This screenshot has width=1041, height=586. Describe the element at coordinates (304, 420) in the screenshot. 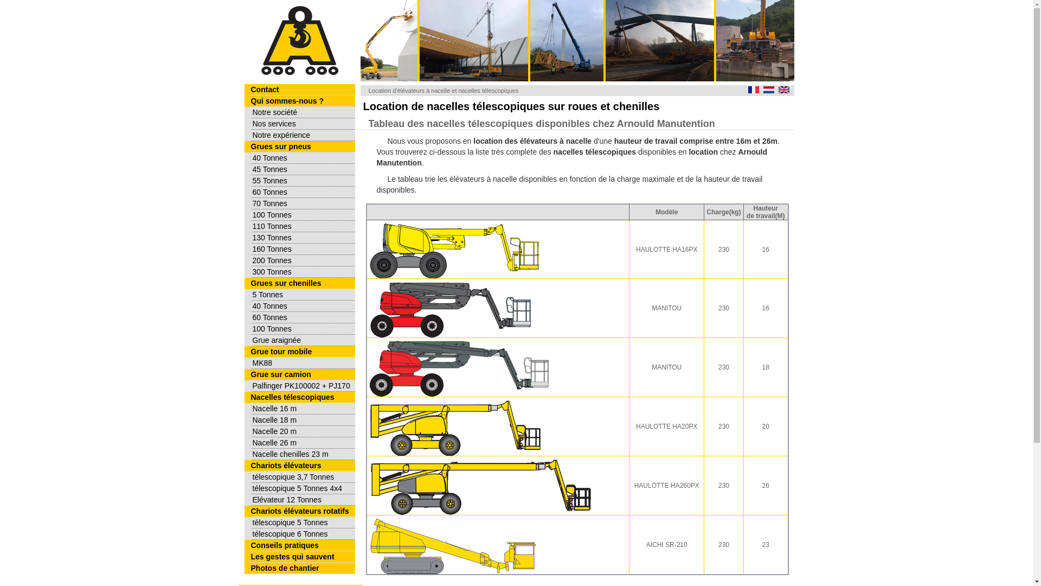

I see `Nacelle 18 m` at that location.